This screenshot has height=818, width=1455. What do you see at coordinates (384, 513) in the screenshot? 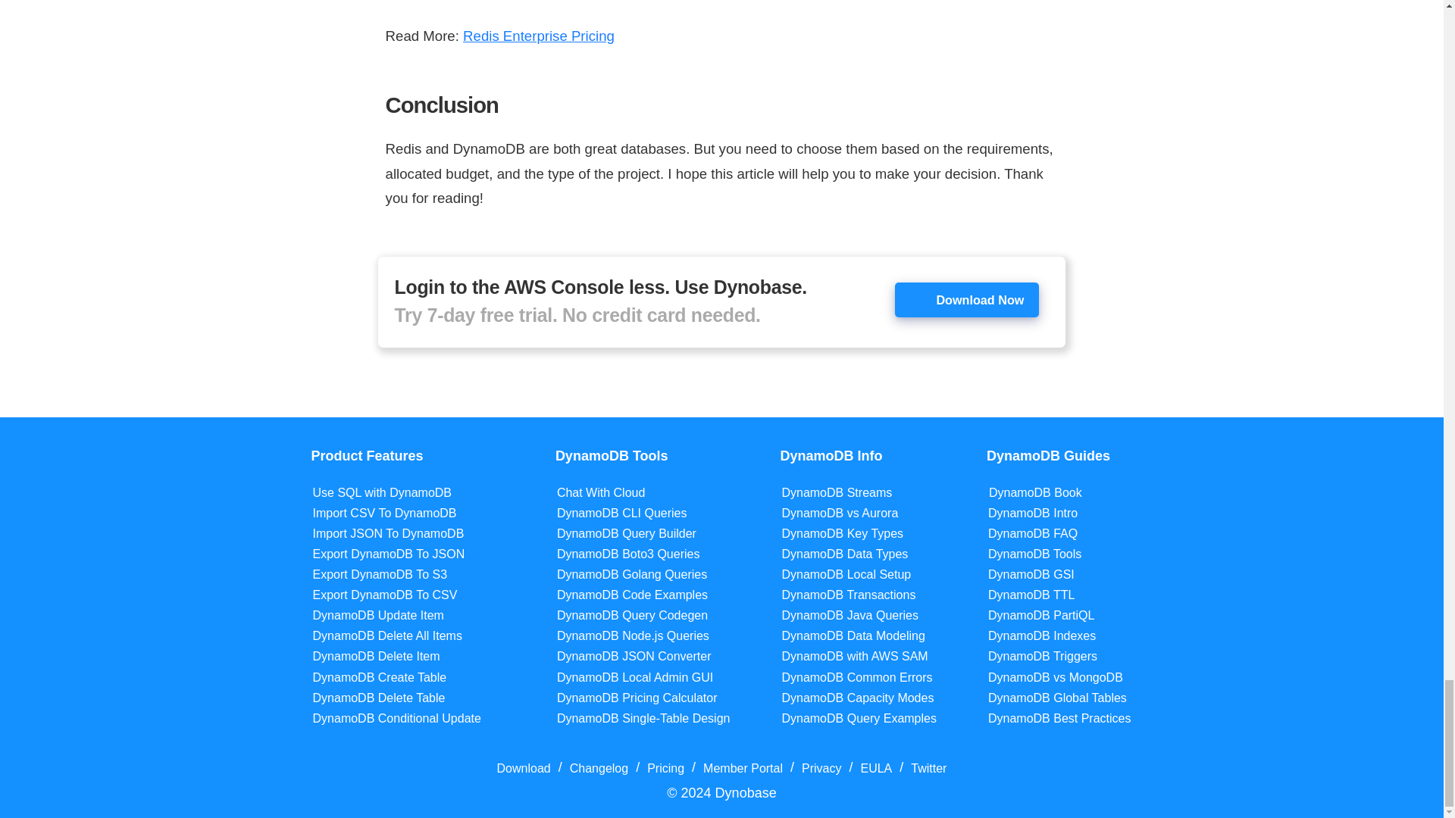
I see `Import CSV To DynamoDB` at bounding box center [384, 513].